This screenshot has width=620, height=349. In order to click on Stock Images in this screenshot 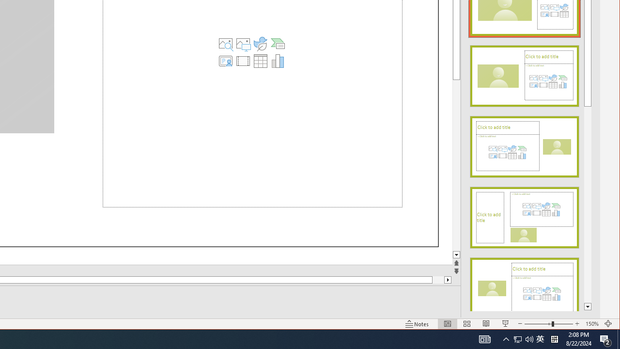, I will do `click(226, 44)`.